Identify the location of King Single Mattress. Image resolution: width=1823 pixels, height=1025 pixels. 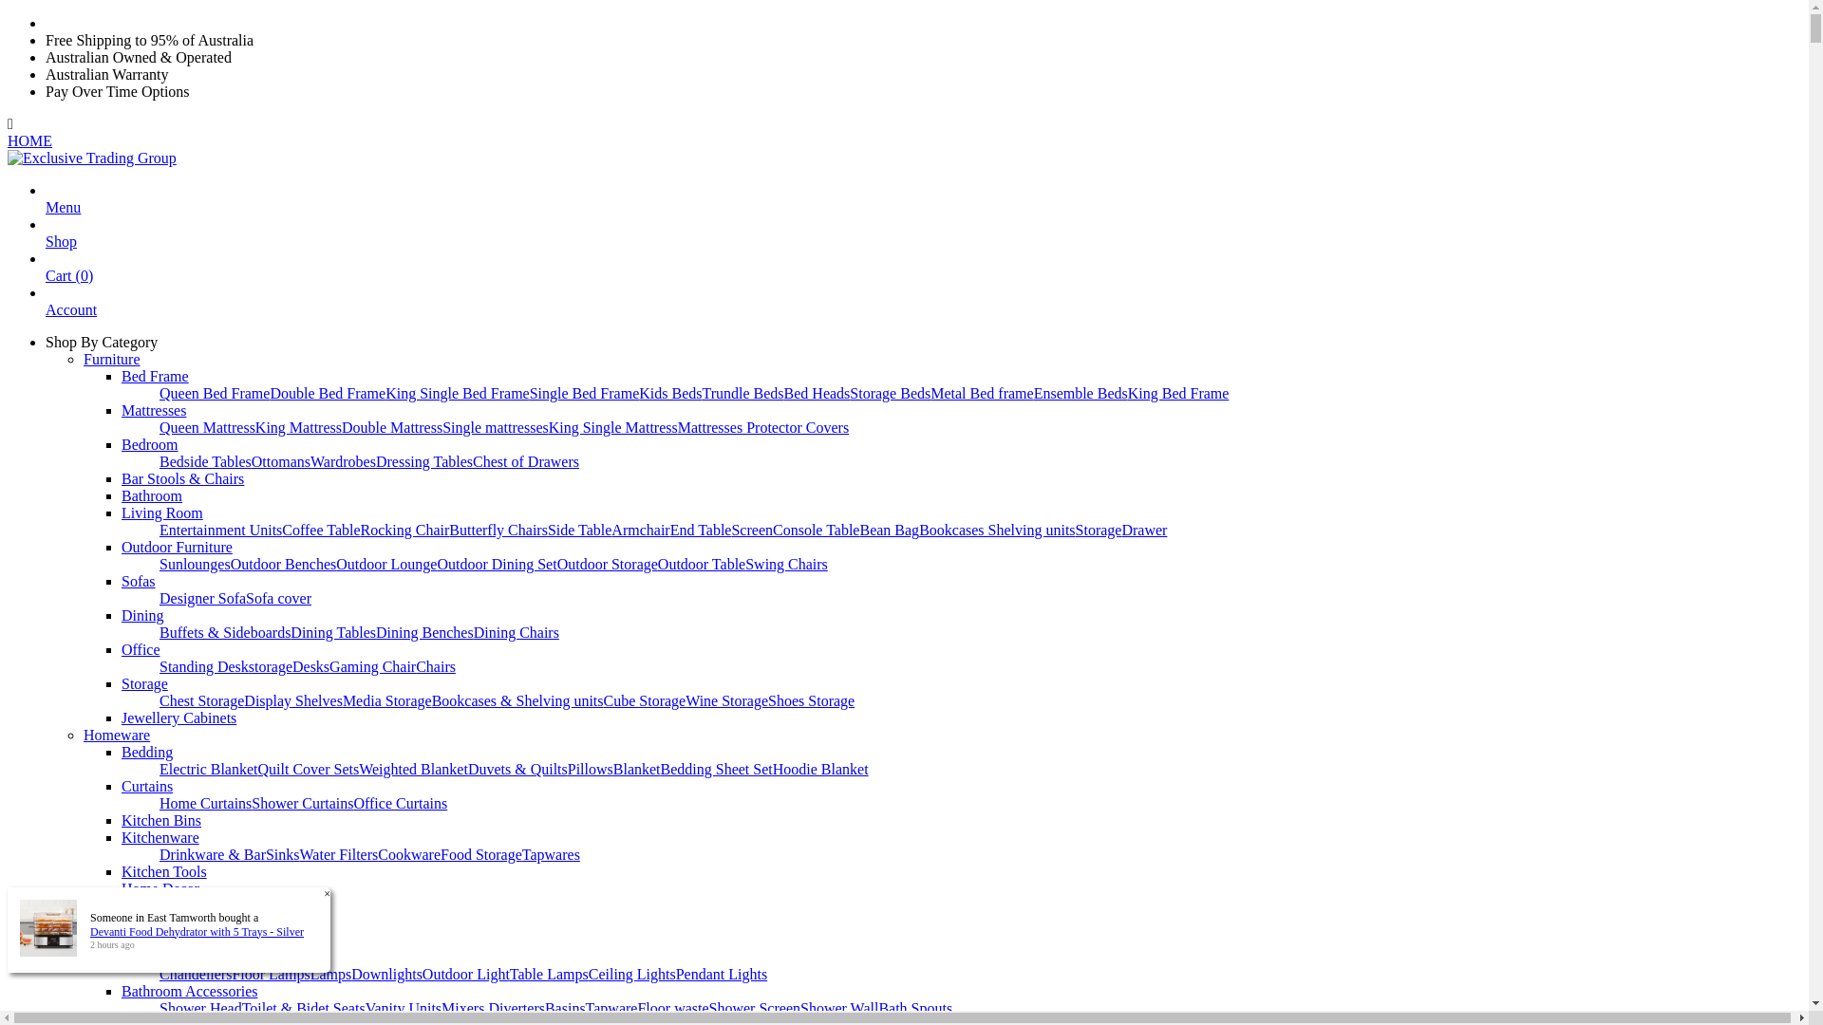
(613, 427).